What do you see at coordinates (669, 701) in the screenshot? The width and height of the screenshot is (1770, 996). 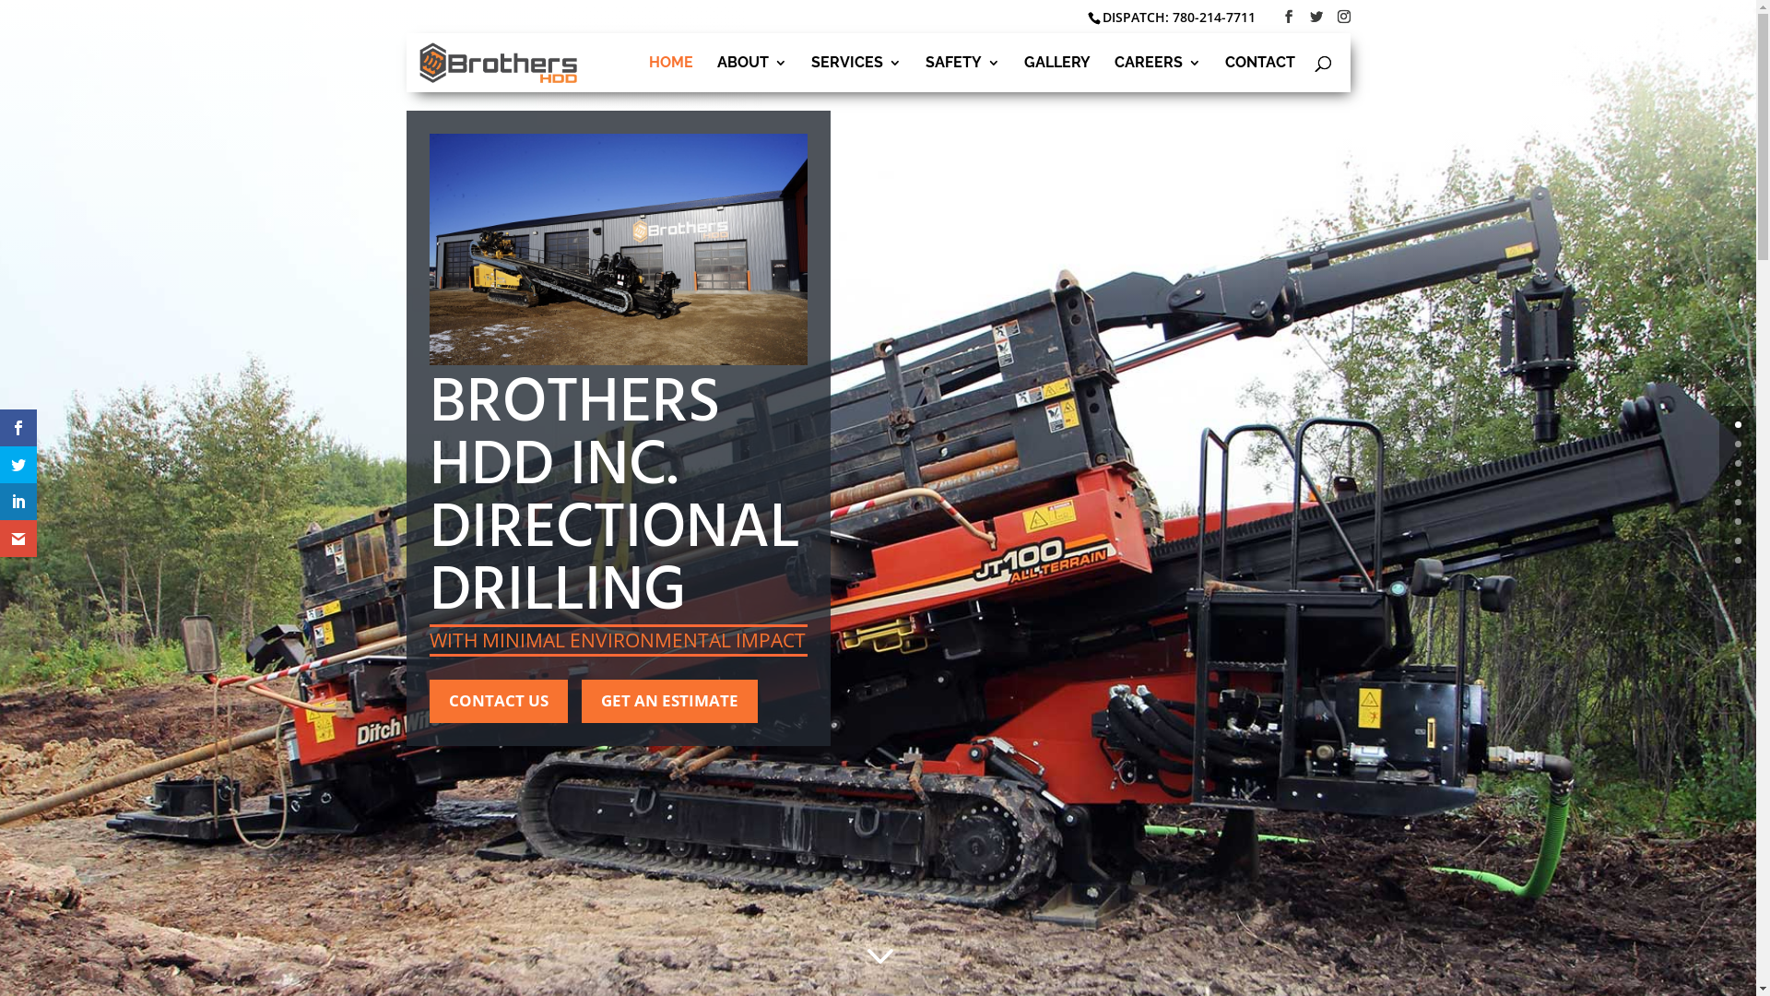 I see `GET AN ESTIMATE` at bounding box center [669, 701].